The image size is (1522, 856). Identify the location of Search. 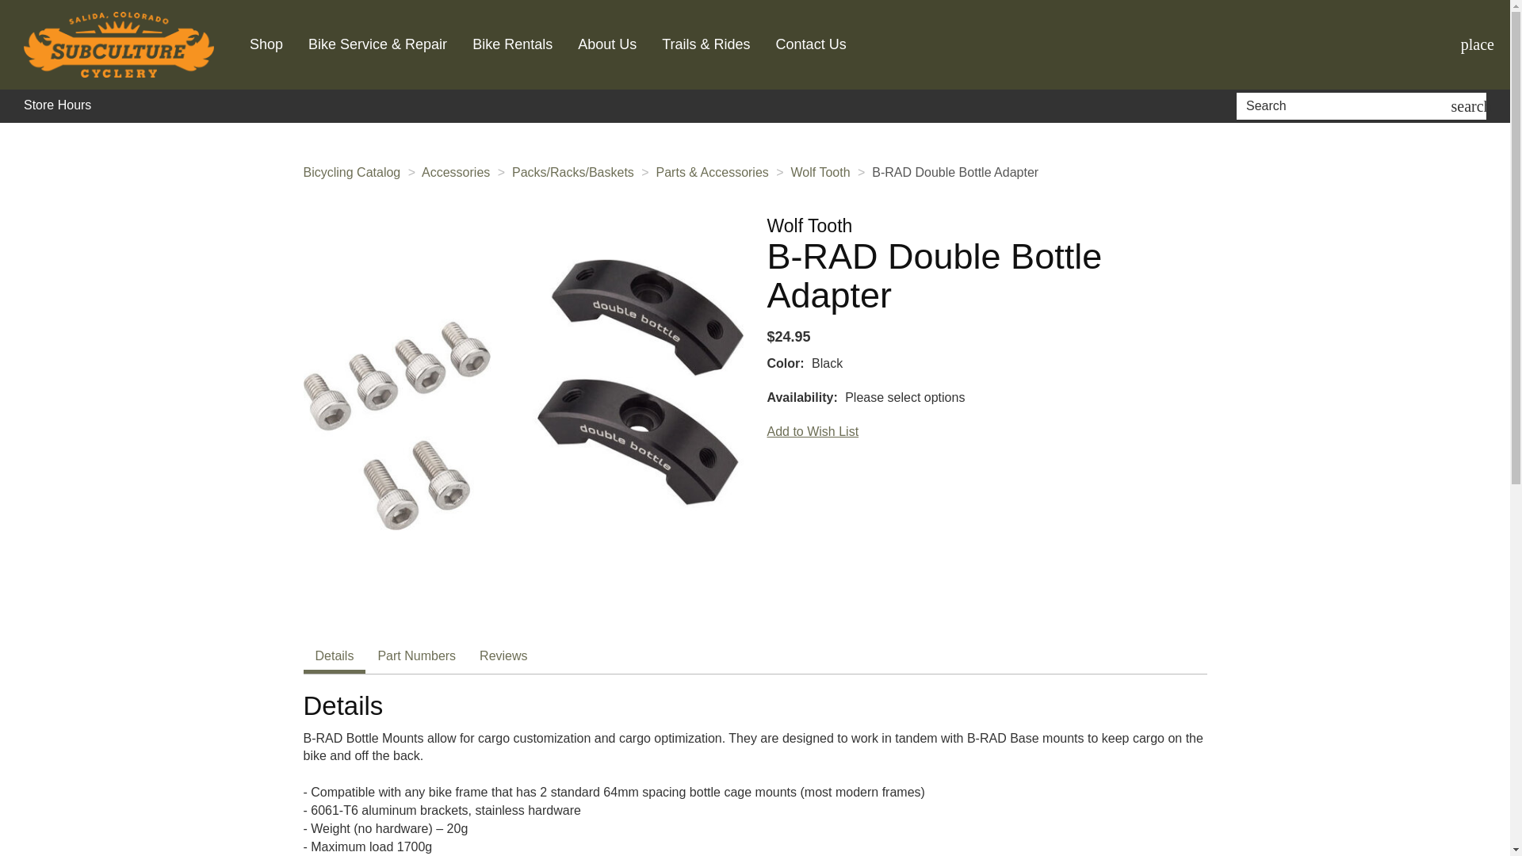
(1346, 106).